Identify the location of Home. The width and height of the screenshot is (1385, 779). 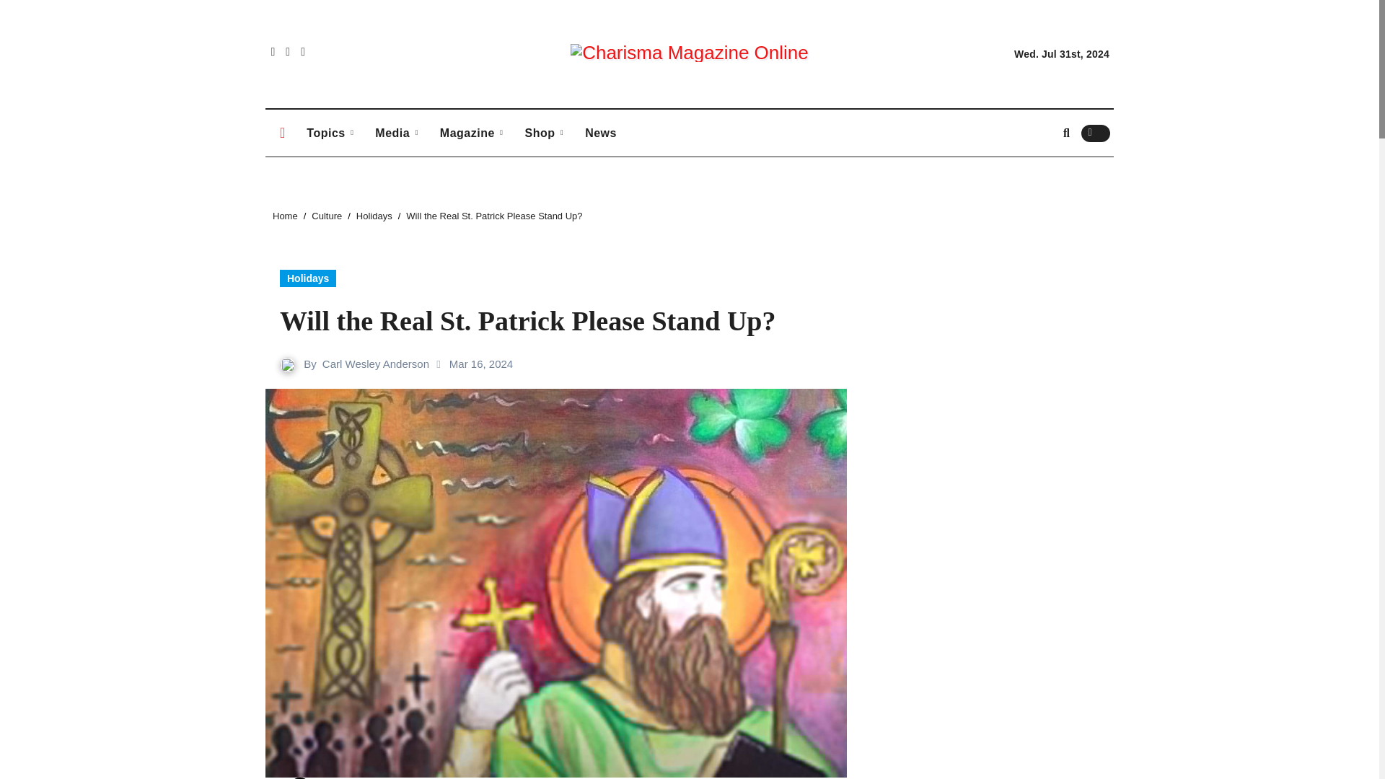
(285, 215).